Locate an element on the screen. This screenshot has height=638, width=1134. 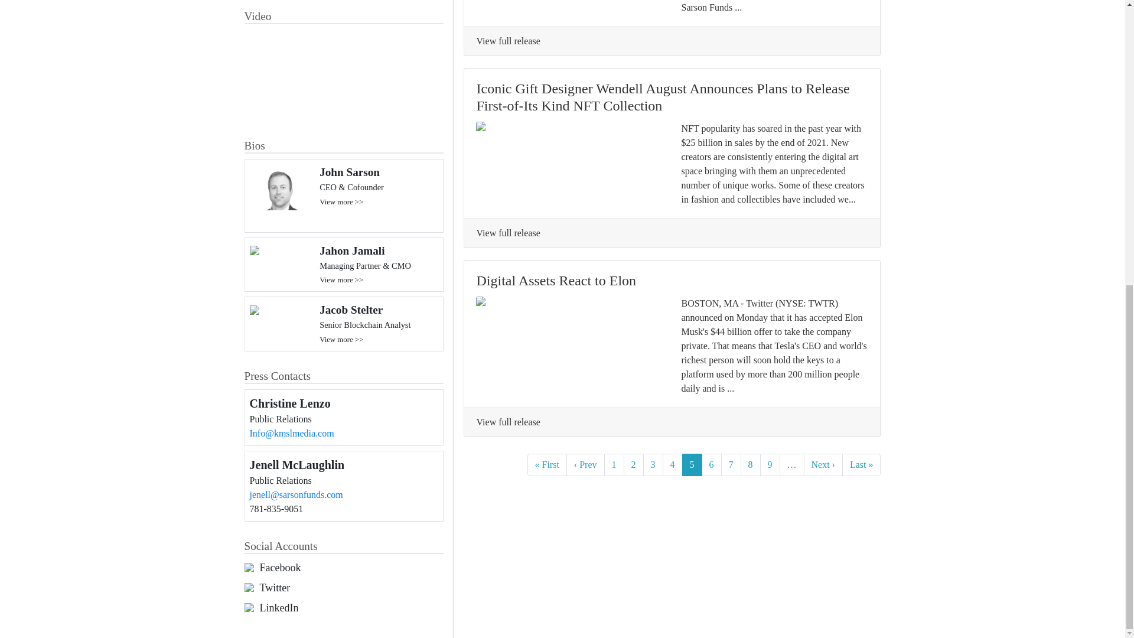
LinkedIn is located at coordinates (279, 608).